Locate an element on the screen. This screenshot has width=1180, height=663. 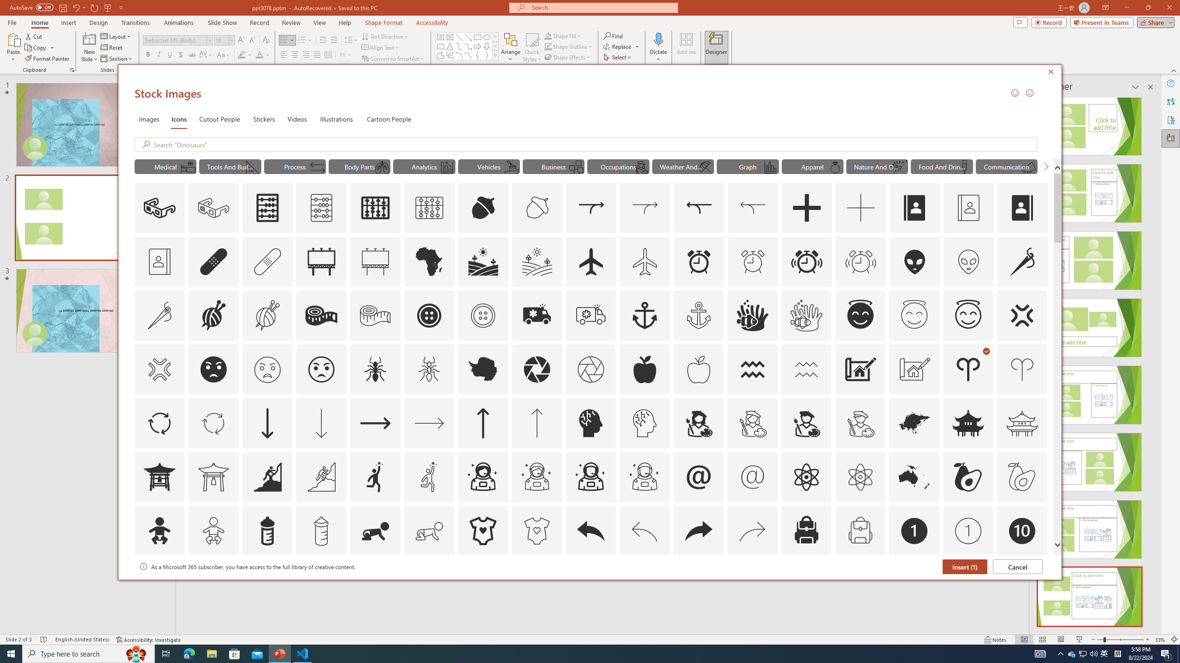
AutomationID: Icons_Abacus1 is located at coordinates (375, 208).